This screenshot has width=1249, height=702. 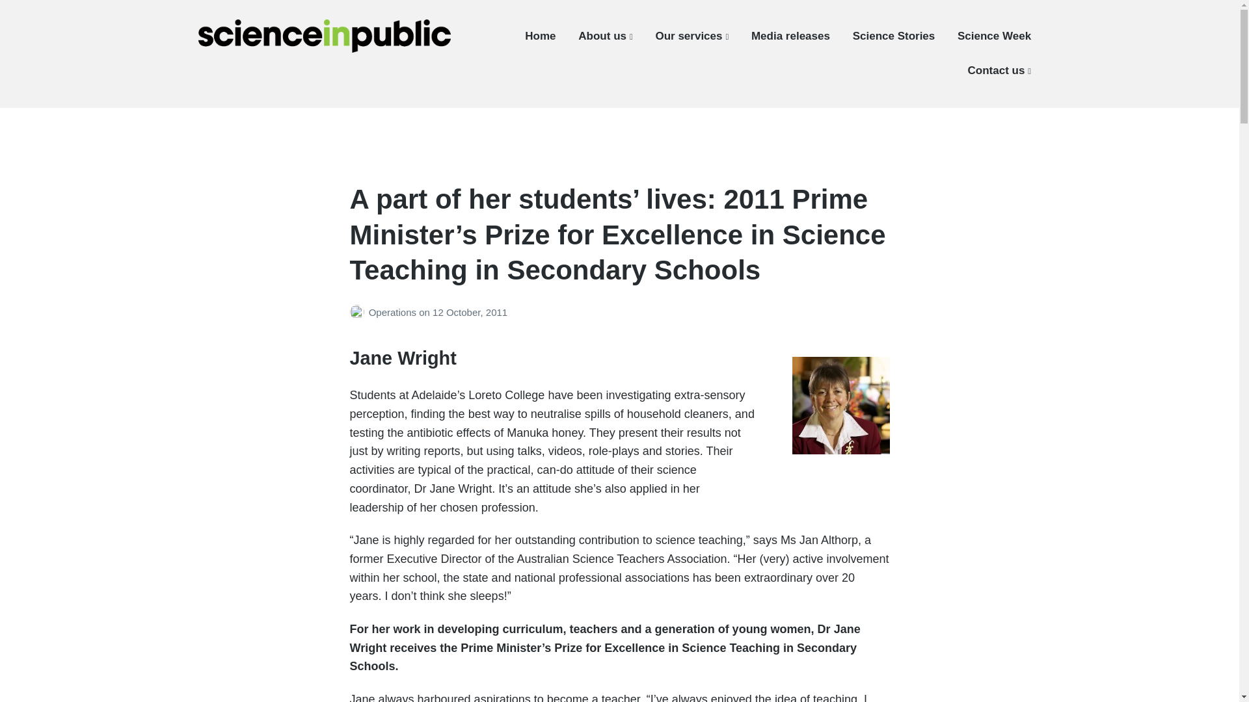 I want to click on Posts by Operations, so click(x=359, y=312).